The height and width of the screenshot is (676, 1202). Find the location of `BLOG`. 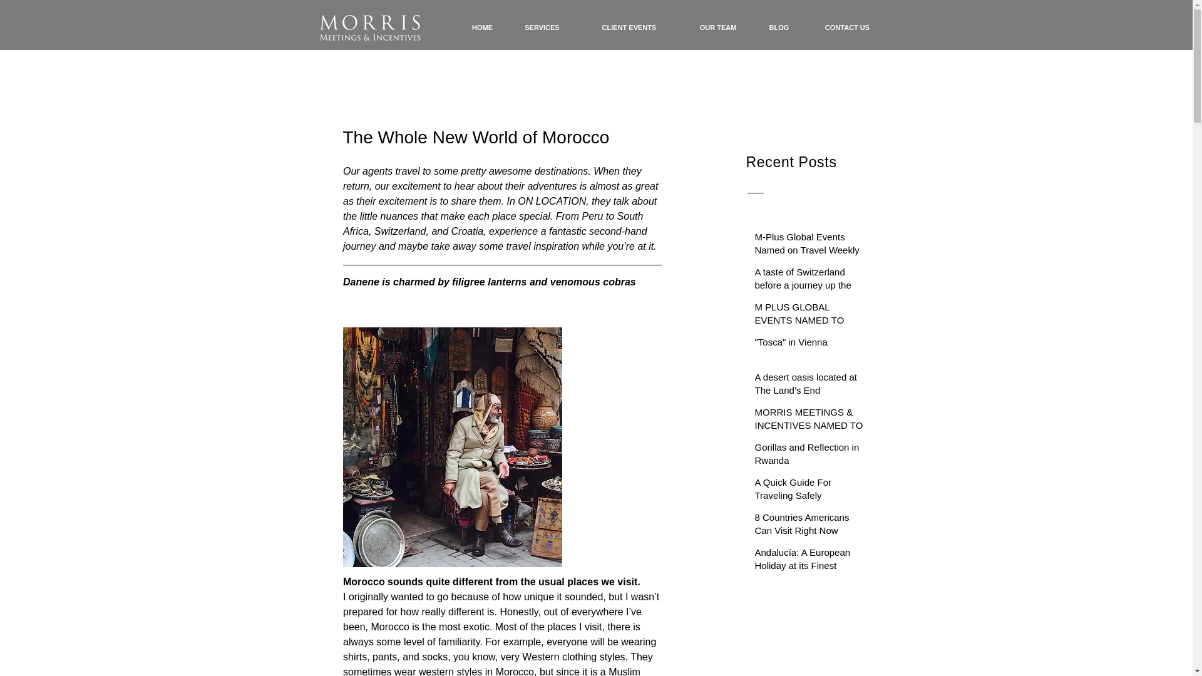

BLOG is located at coordinates (779, 28).